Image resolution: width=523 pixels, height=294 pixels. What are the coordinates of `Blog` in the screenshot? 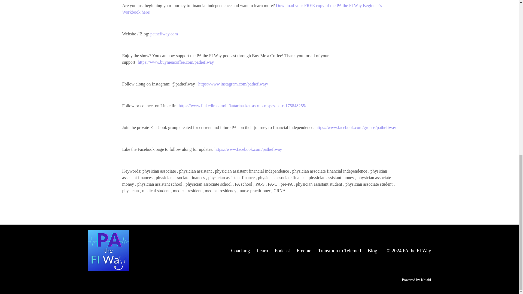 It's located at (372, 250).